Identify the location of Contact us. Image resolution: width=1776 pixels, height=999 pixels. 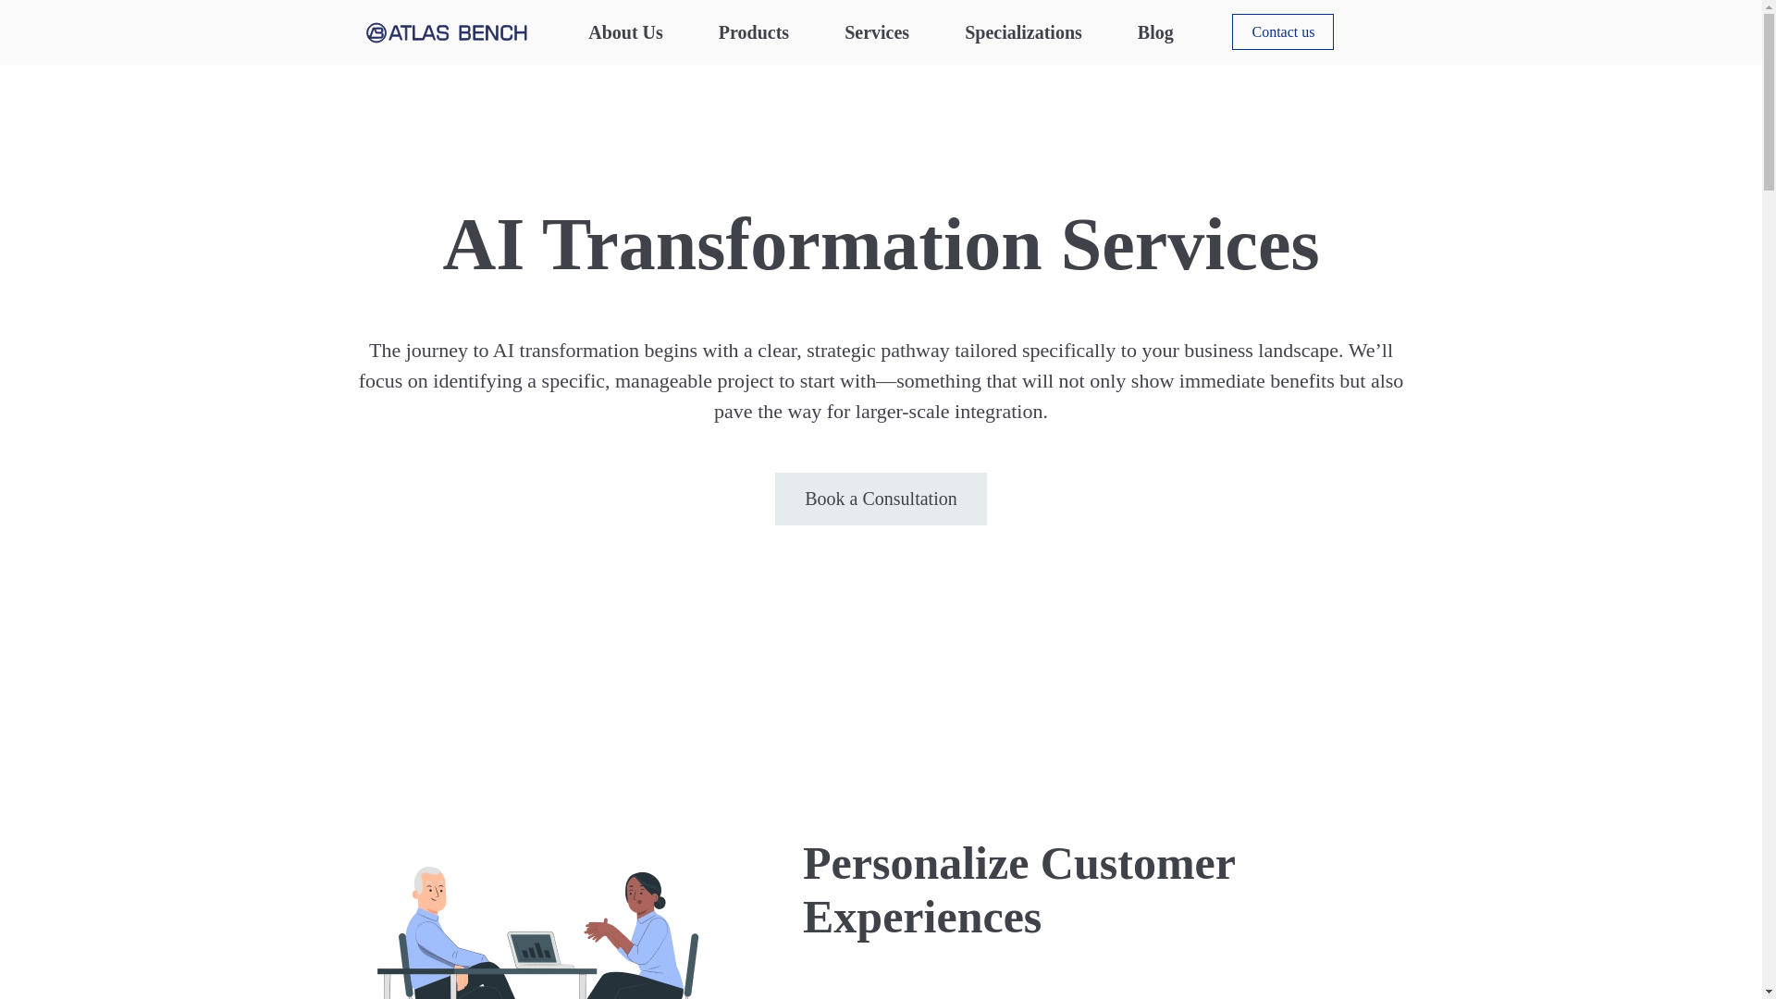
(1282, 31).